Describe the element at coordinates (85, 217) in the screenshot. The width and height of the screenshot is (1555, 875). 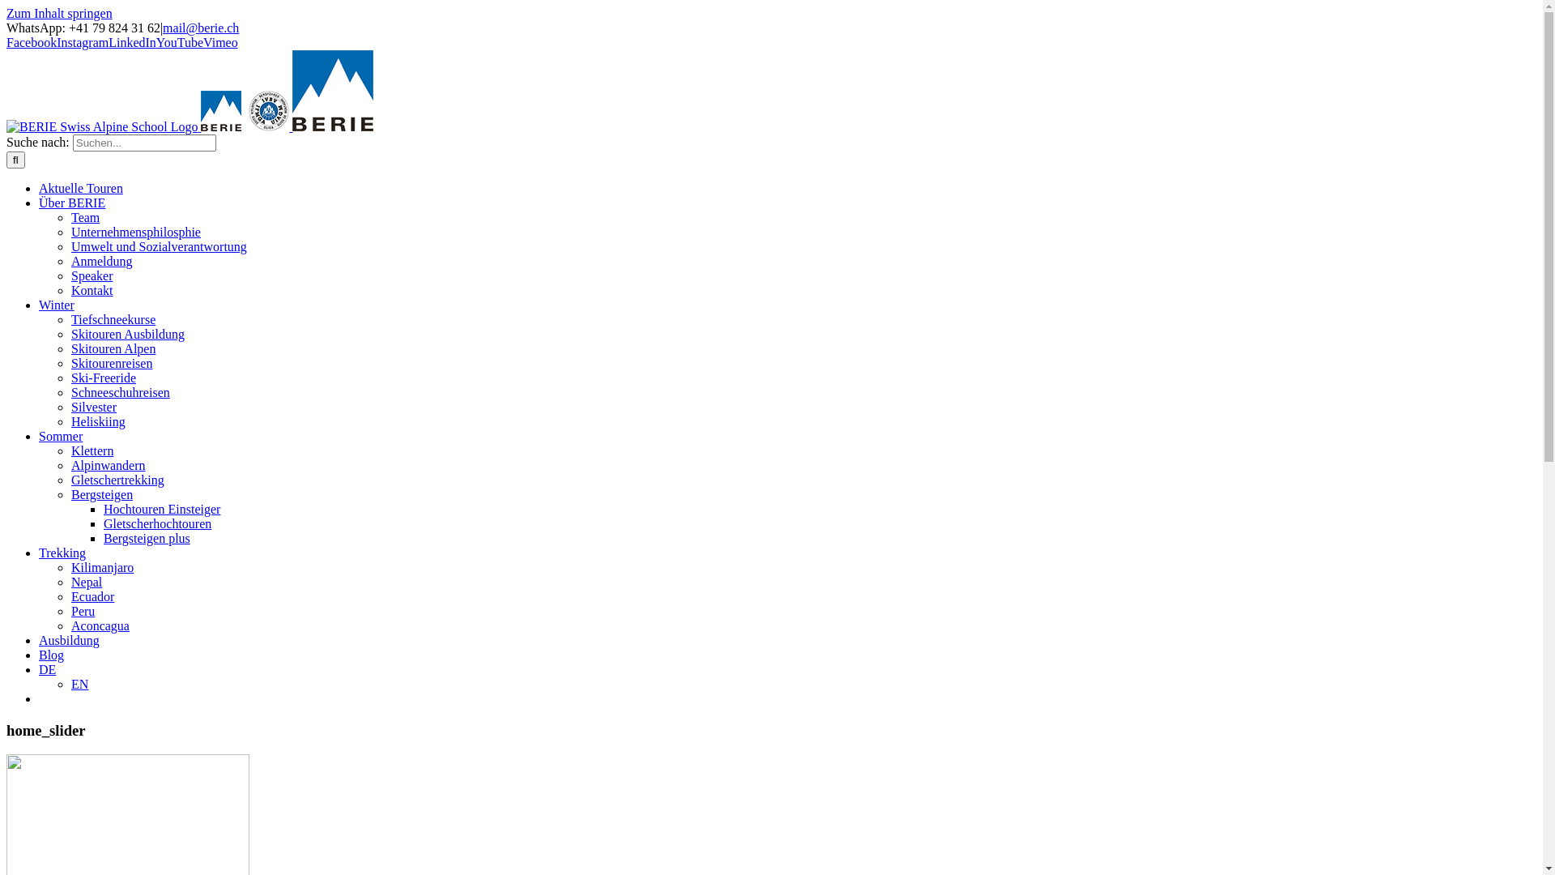
I see `Team` at that location.